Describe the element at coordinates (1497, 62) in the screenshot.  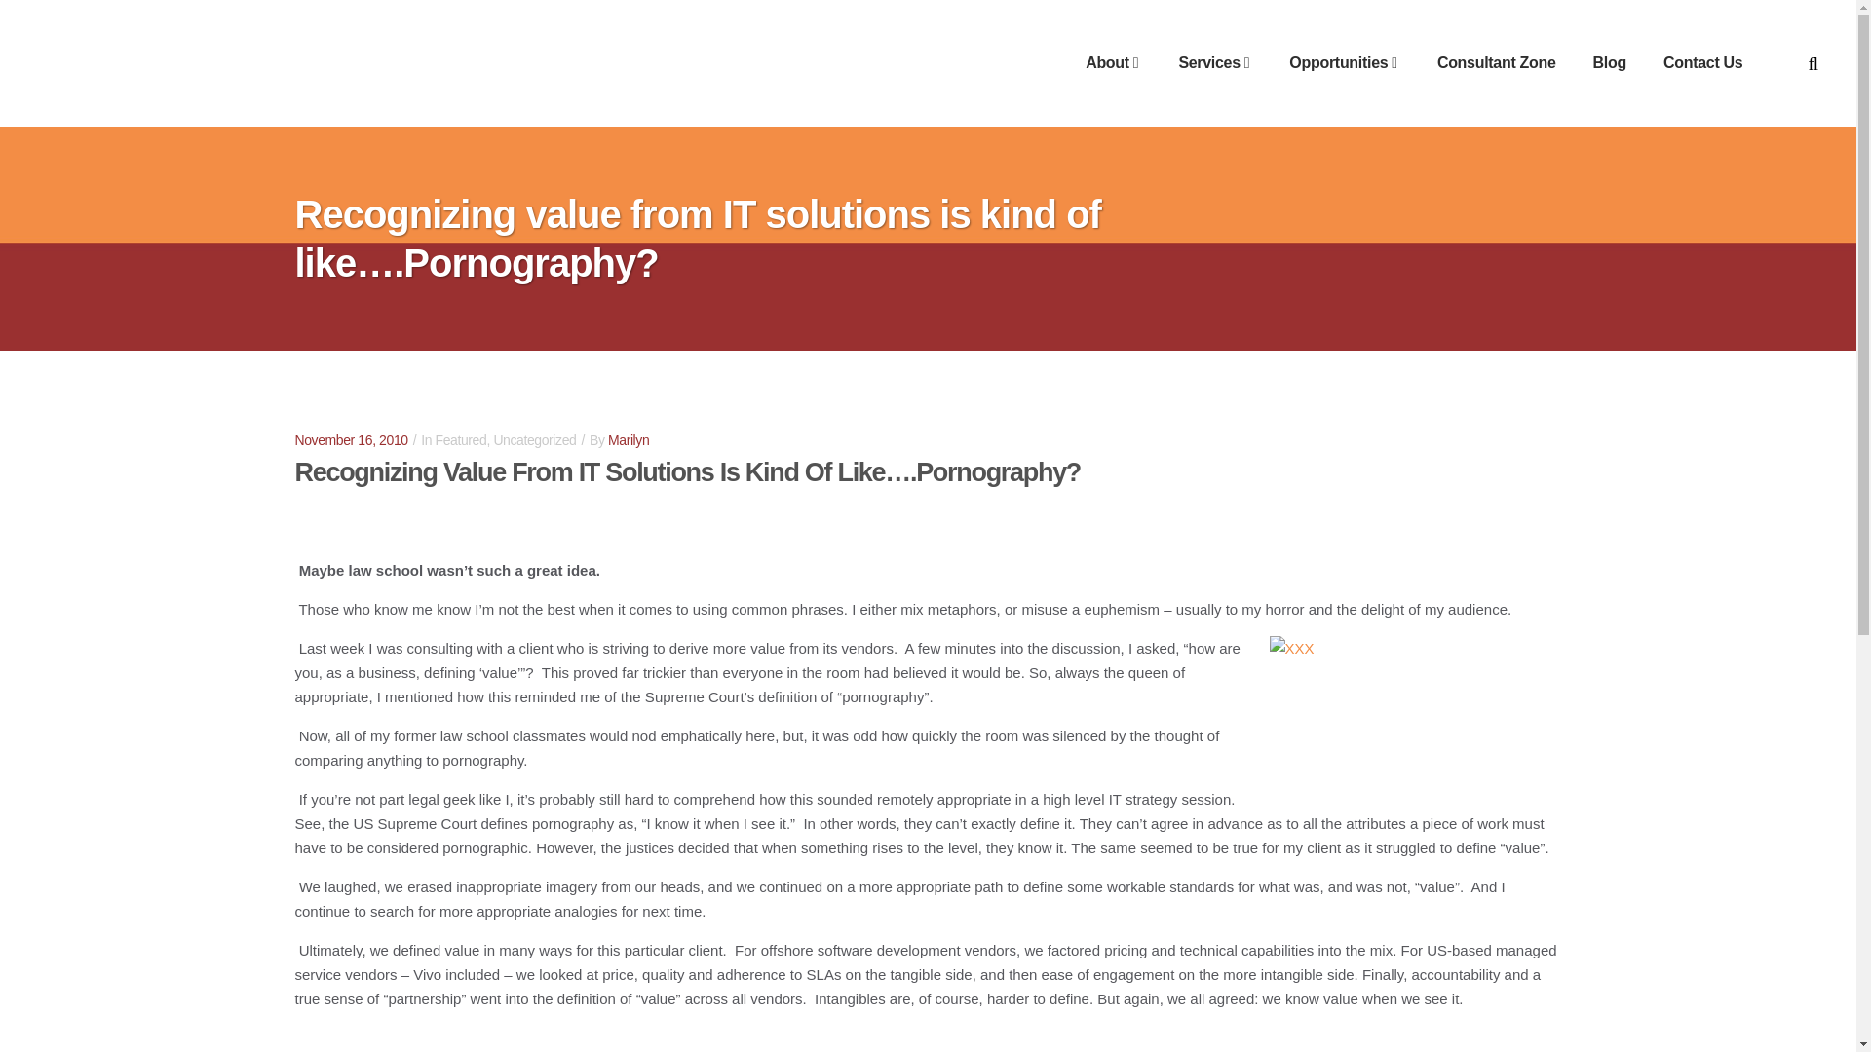
I see `Consultant Zone` at that location.